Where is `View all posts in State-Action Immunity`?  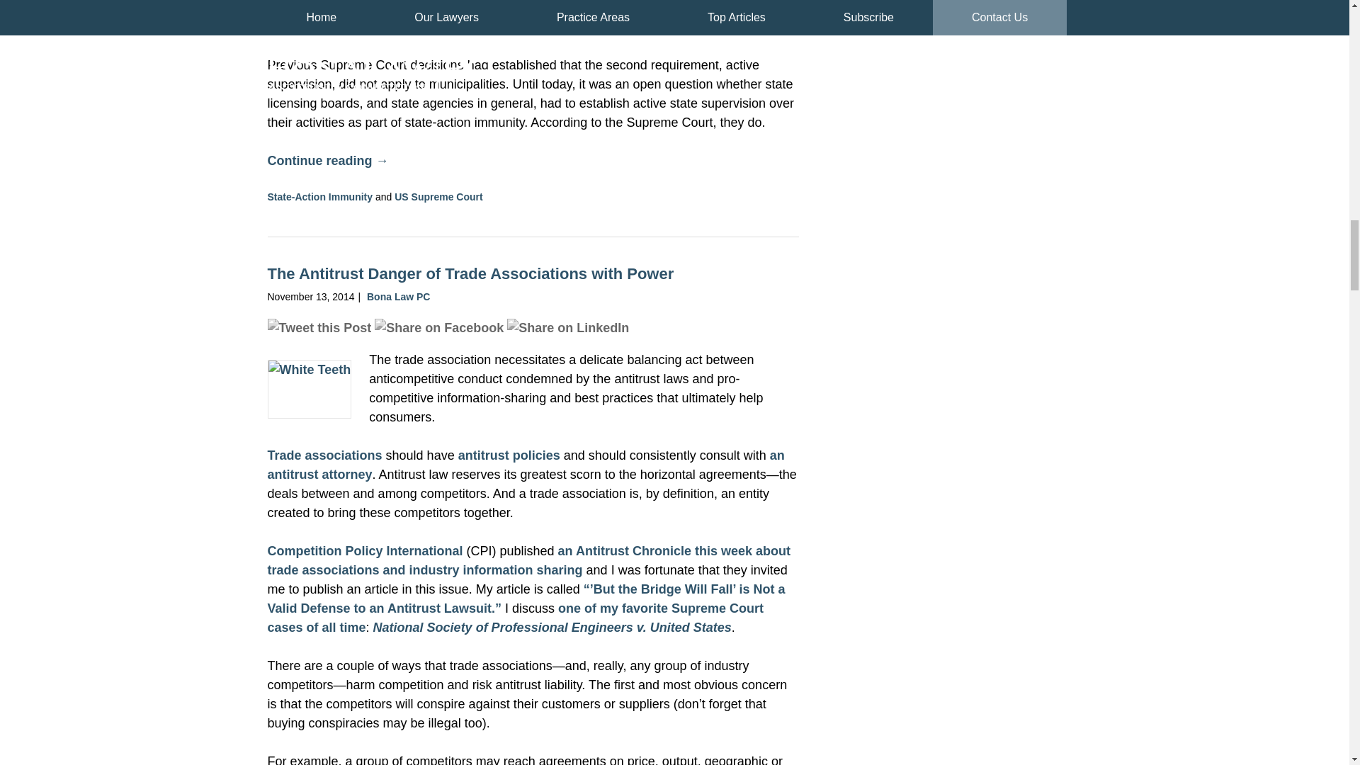 View all posts in State-Action Immunity is located at coordinates (320, 197).